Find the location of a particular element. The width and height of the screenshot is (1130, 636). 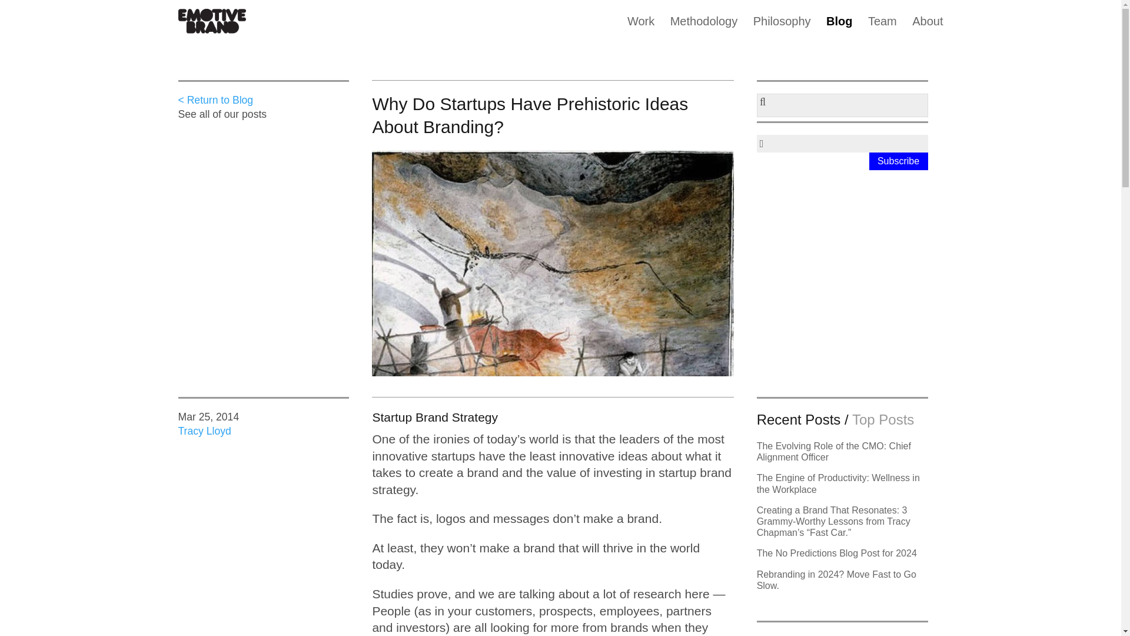

Search is located at coordinates (20, 12).